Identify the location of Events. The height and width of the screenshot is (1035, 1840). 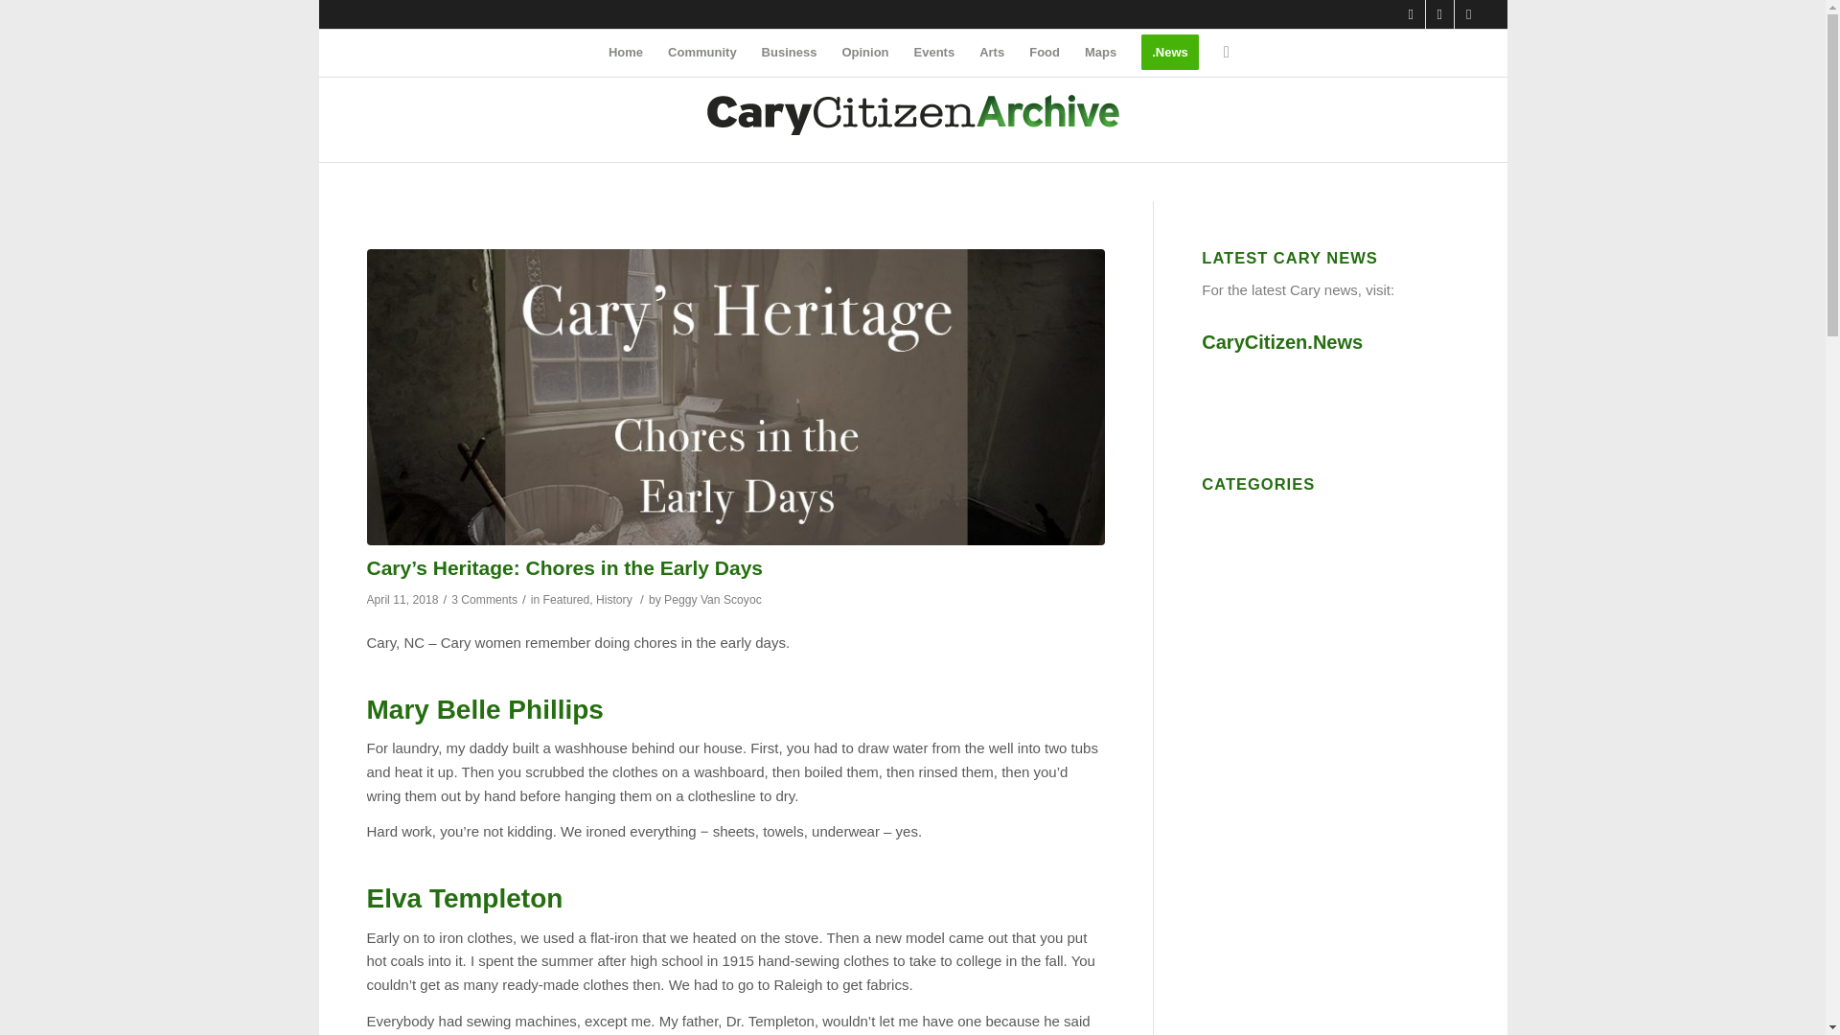
(933, 52).